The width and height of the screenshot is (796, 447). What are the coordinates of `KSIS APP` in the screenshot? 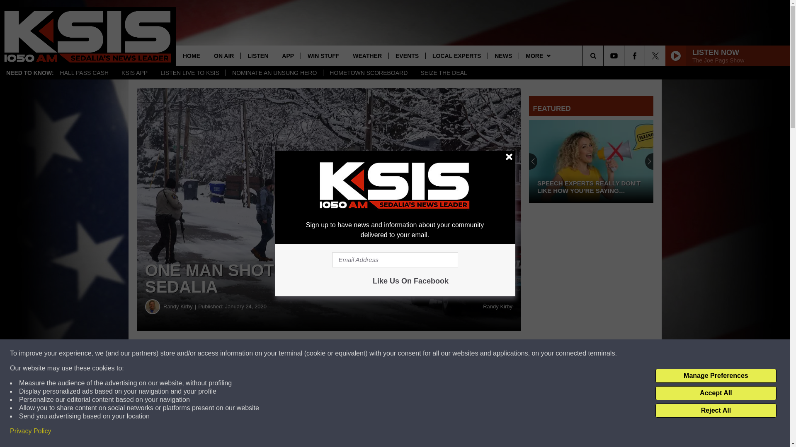 It's located at (134, 73).